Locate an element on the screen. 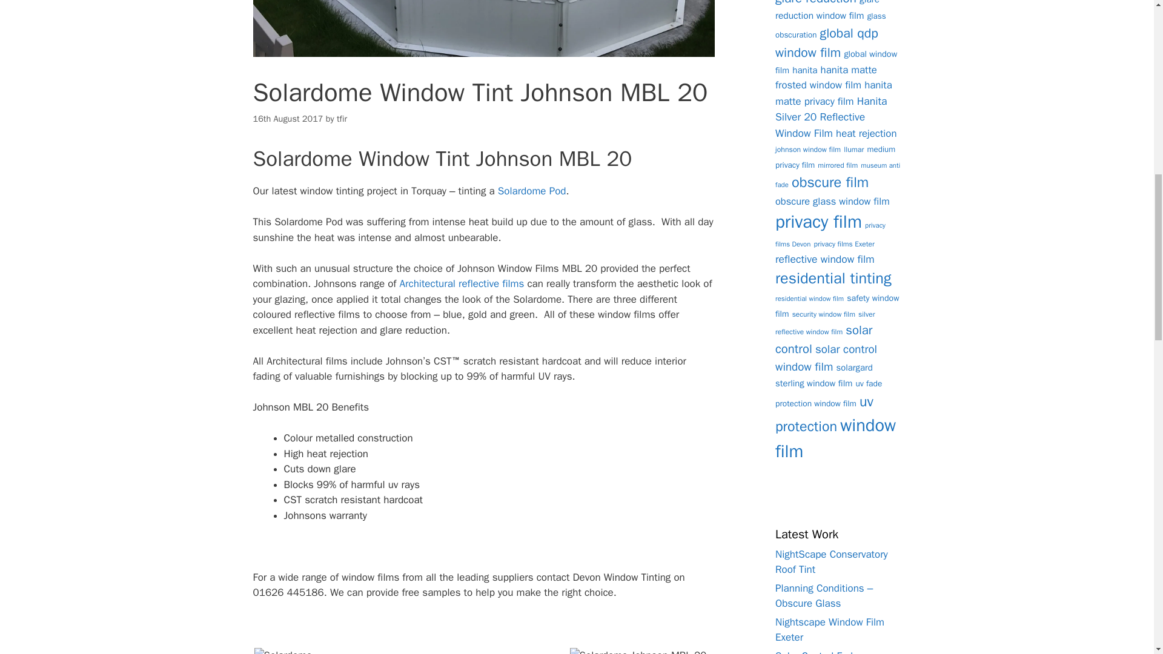 Image resolution: width=1163 pixels, height=654 pixels. Solardome is located at coordinates (283, 651).